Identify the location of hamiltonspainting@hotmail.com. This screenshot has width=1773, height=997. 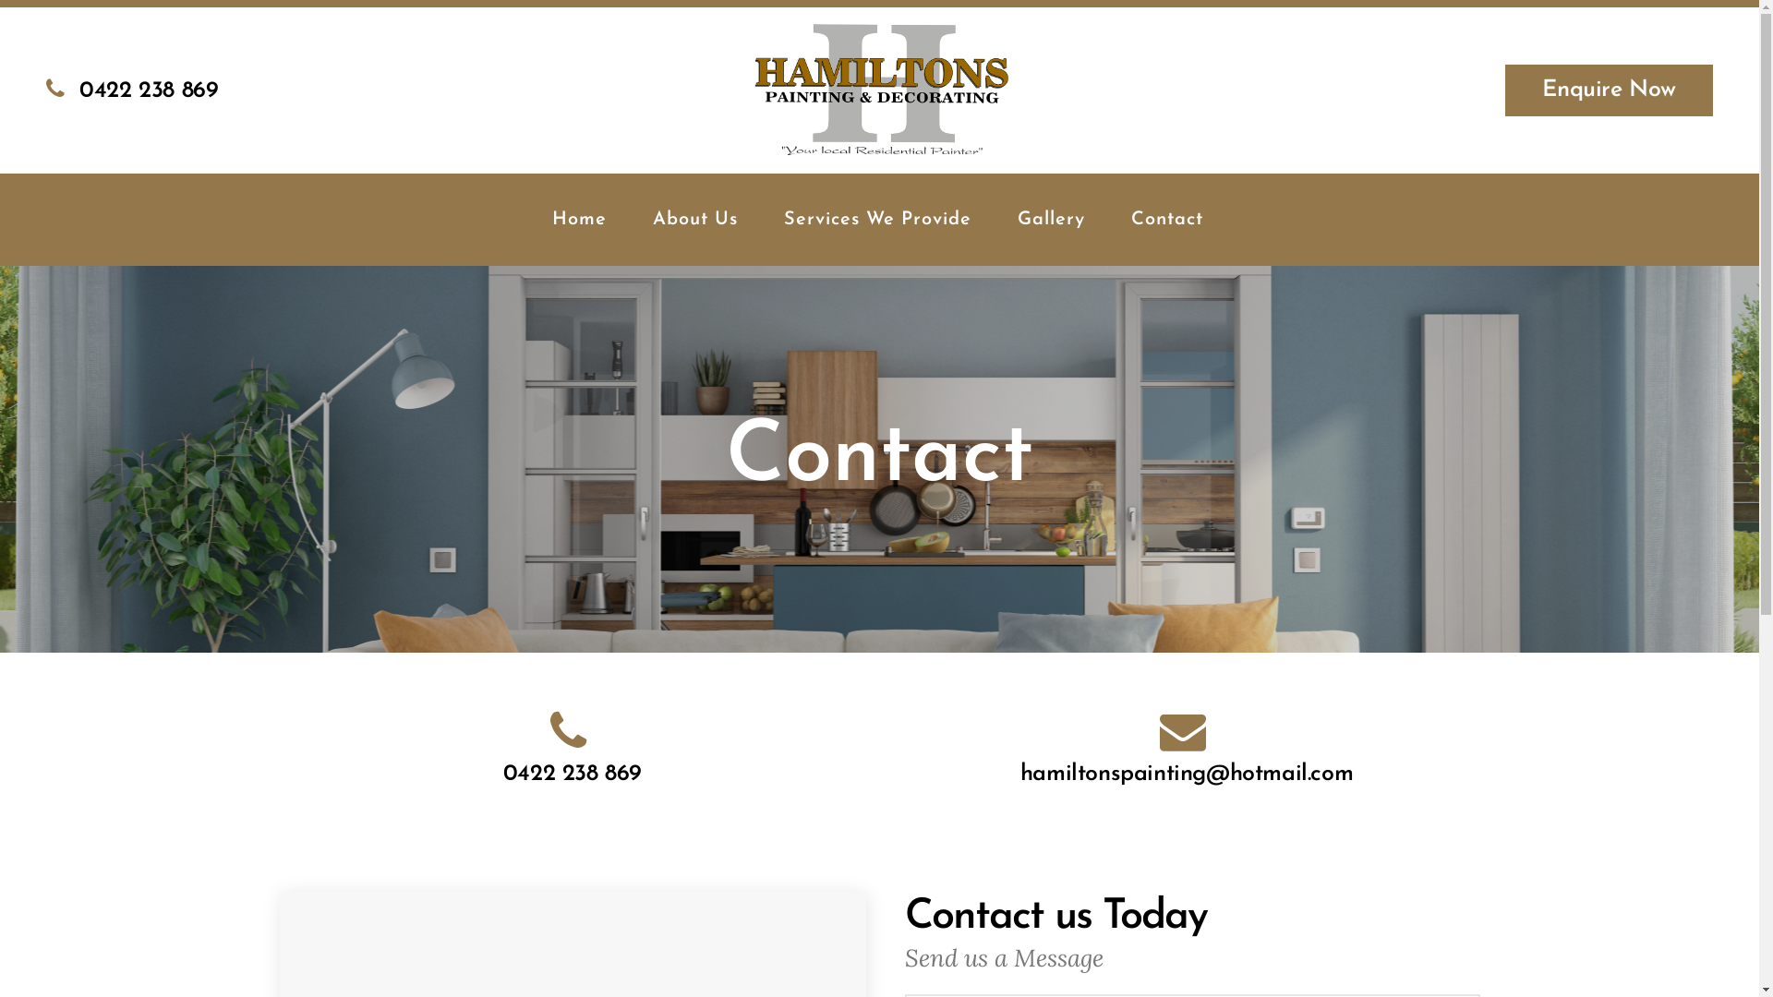
(1187, 774).